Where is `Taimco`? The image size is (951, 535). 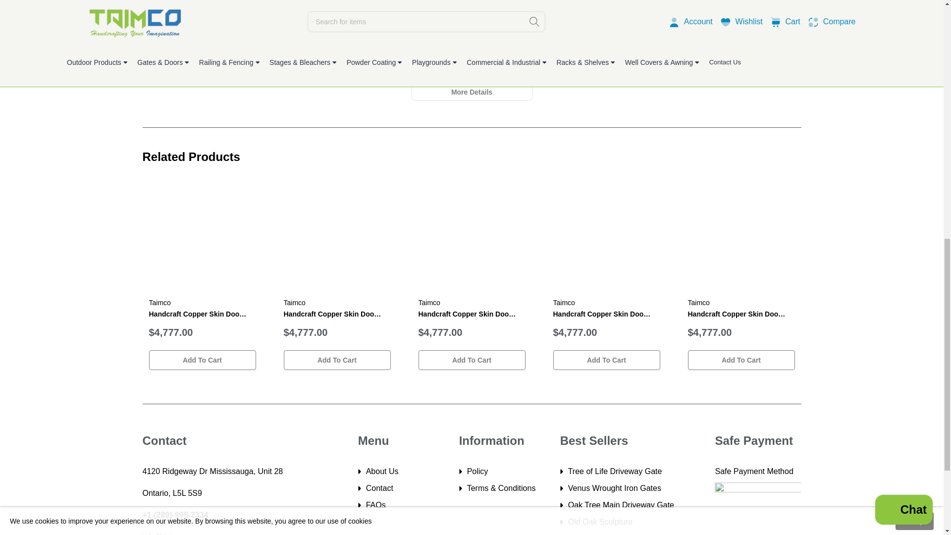
Taimco is located at coordinates (563, 302).